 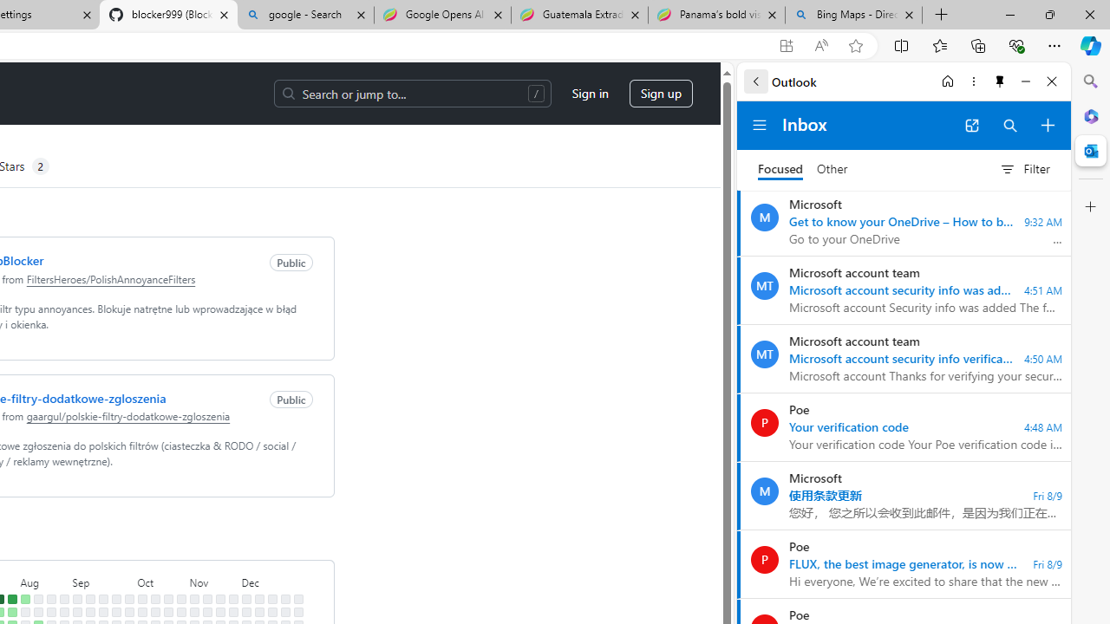 What do you see at coordinates (832, 170) in the screenshot?
I see `Other` at bounding box center [832, 170].